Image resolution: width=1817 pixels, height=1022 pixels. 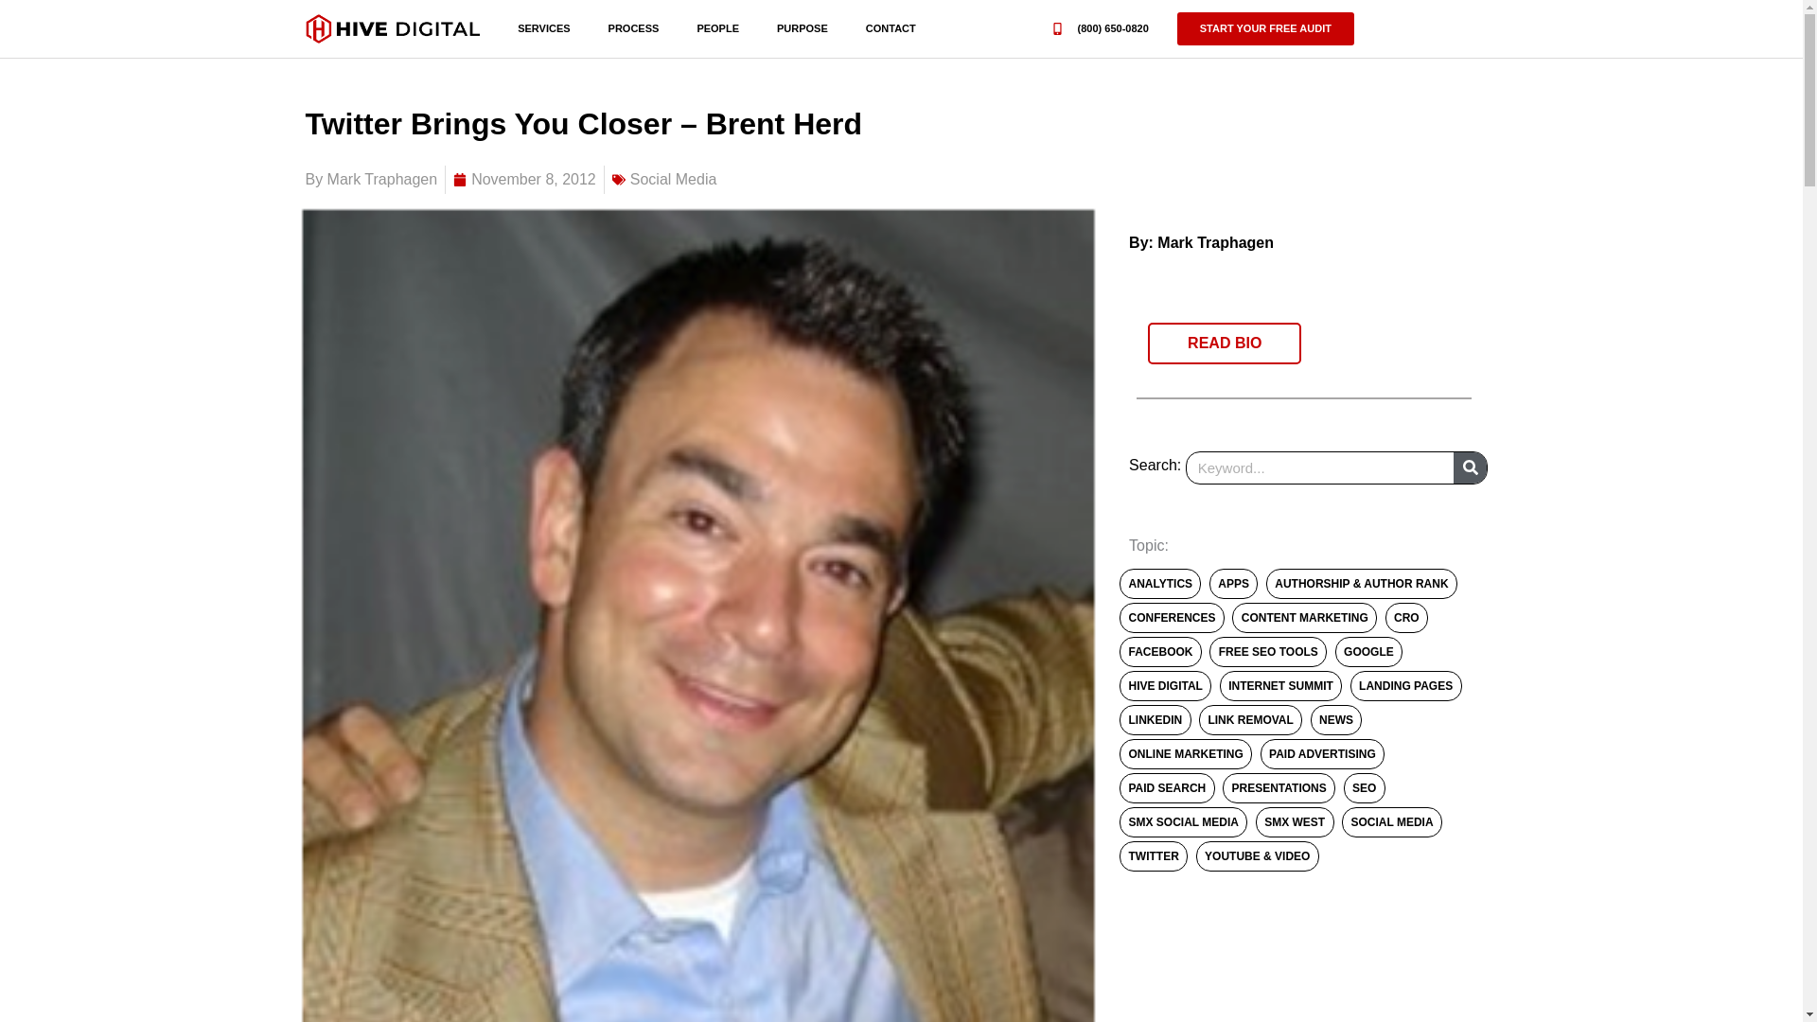 What do you see at coordinates (717, 28) in the screenshot?
I see `PEOPLE` at bounding box center [717, 28].